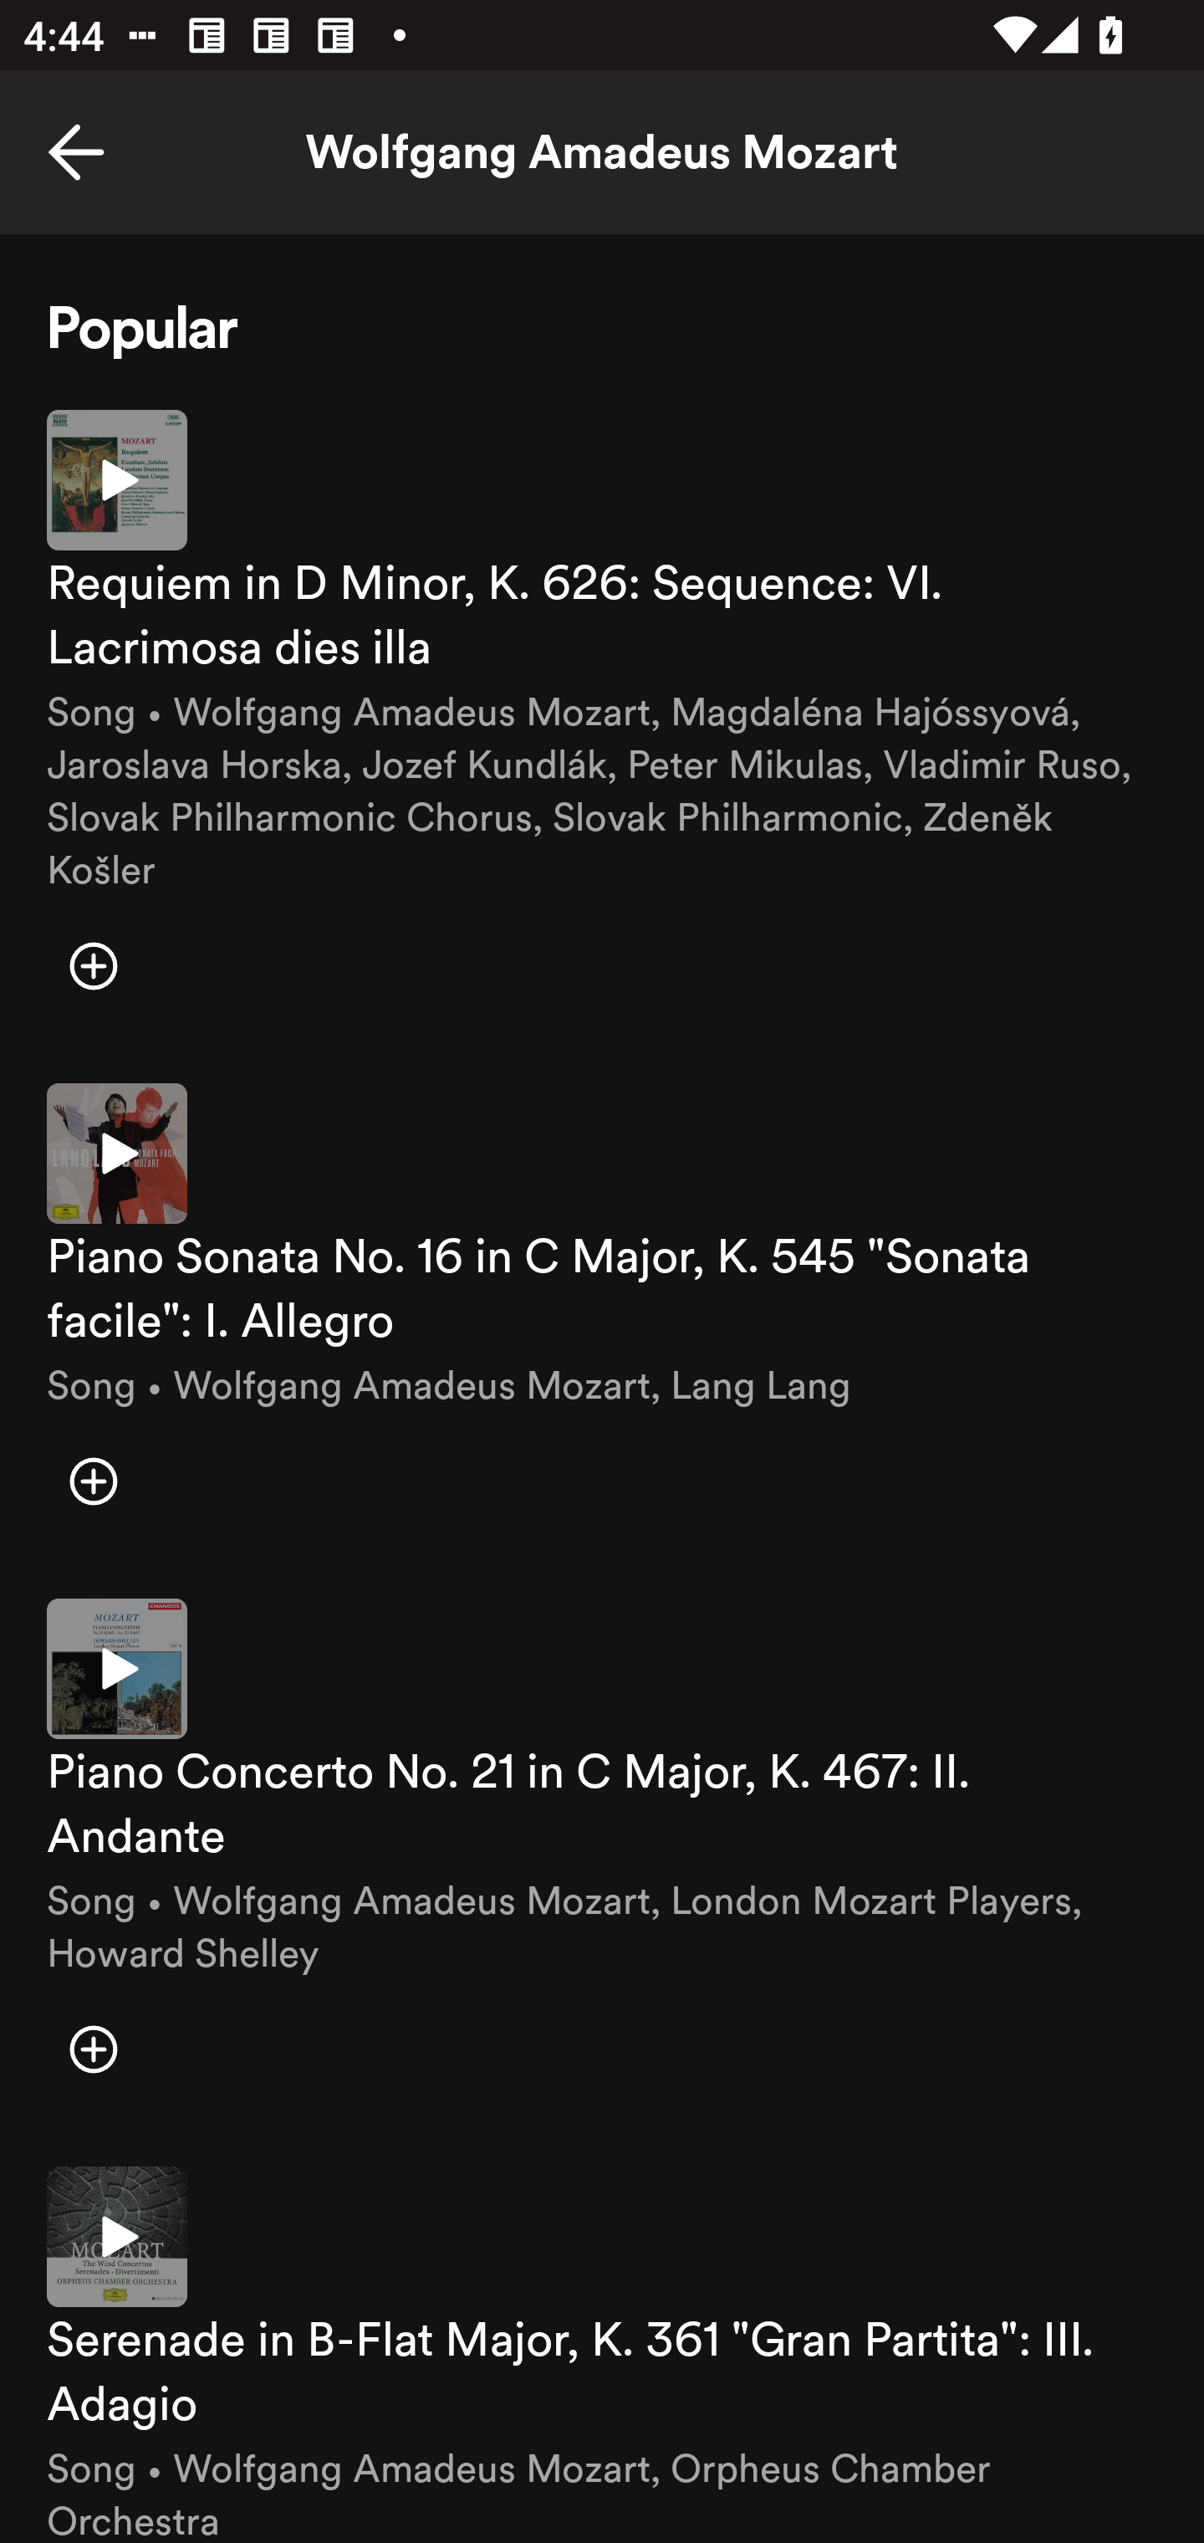 The width and height of the screenshot is (1204, 2543). I want to click on Play preview, so click(117, 2237).